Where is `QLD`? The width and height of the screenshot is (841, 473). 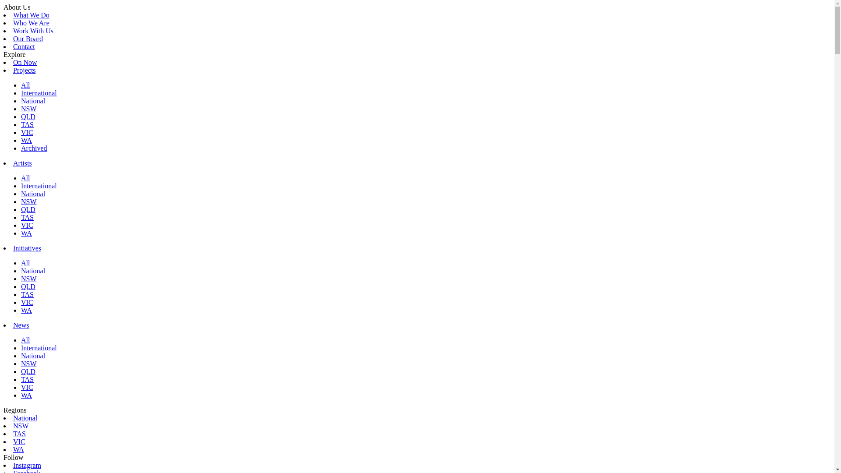 QLD is located at coordinates (28, 209).